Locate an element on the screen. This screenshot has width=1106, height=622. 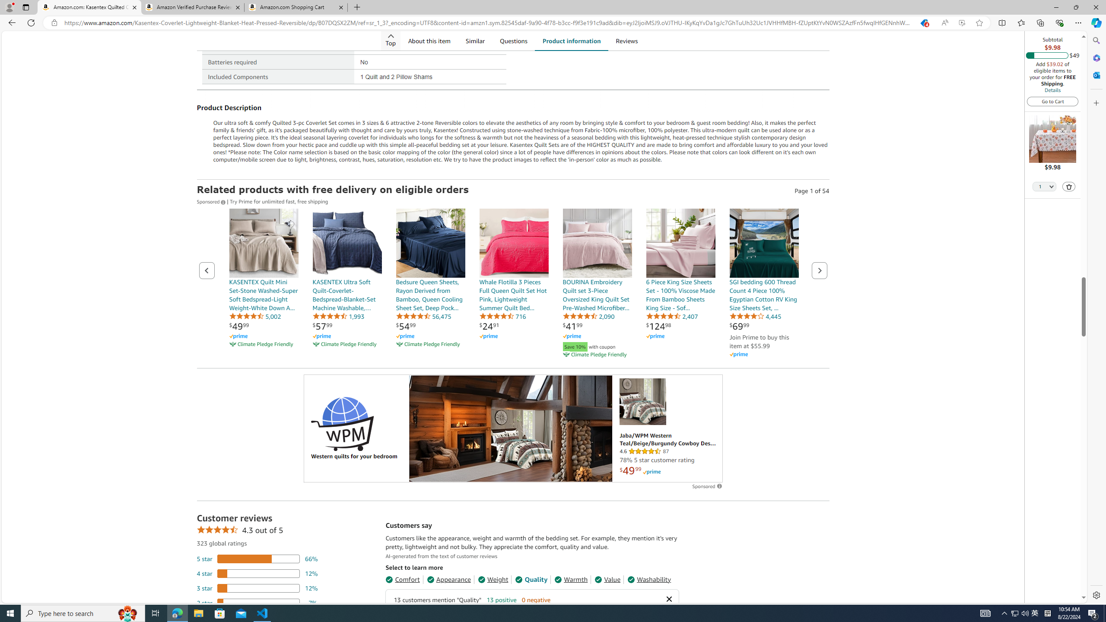
$57.99 is located at coordinates (322, 326).